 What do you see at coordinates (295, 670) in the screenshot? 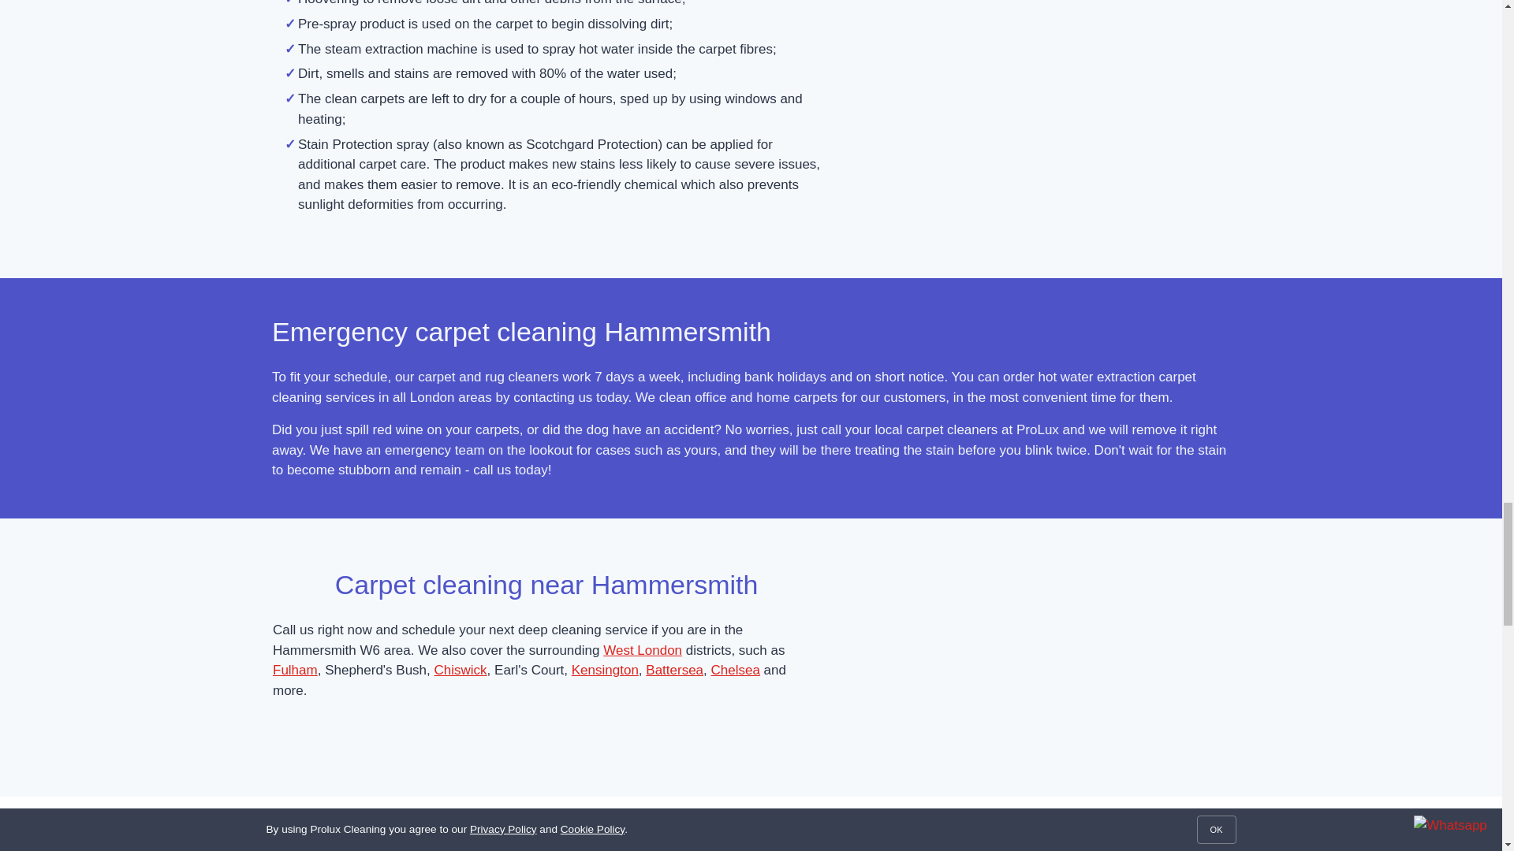
I see `Fulham` at bounding box center [295, 670].